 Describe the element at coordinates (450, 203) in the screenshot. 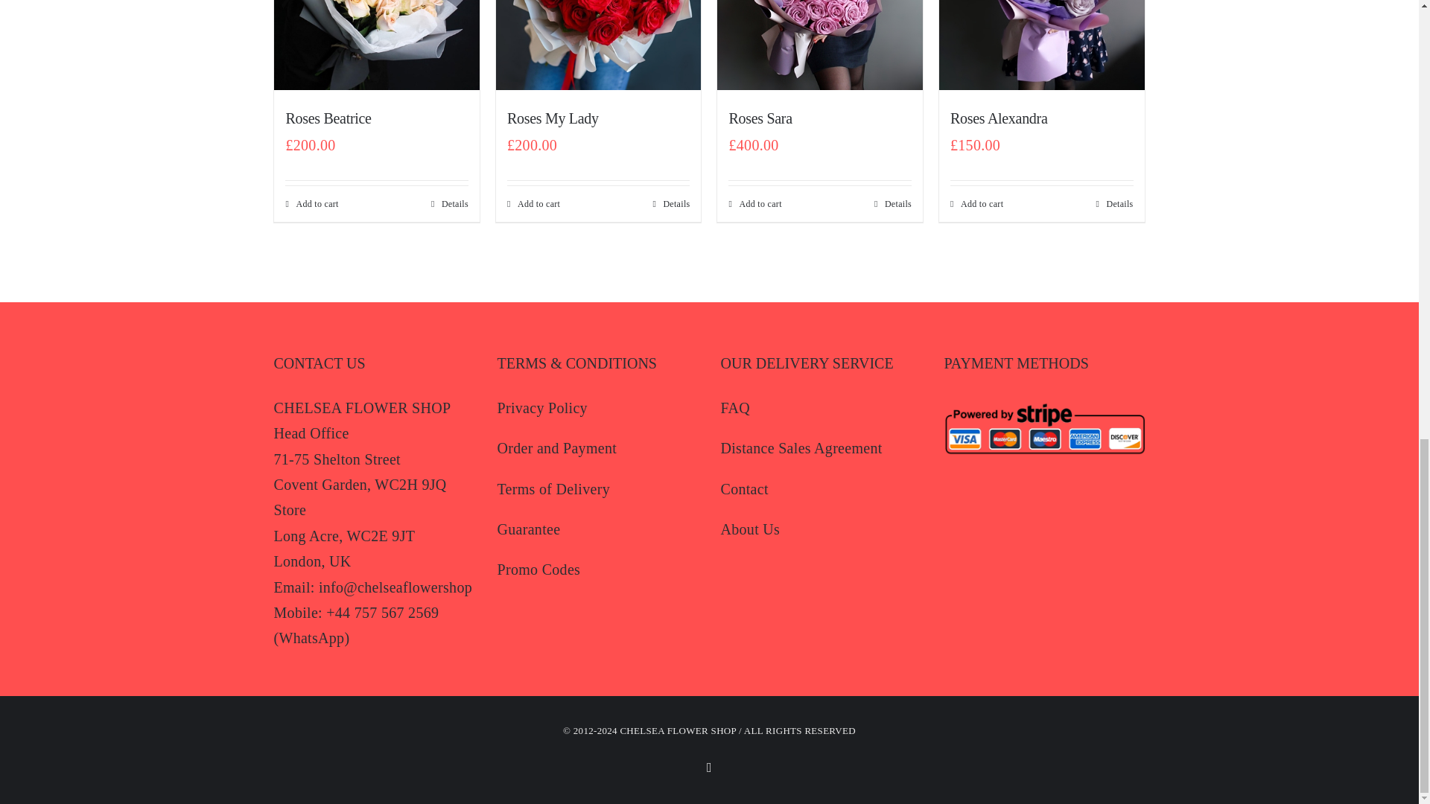

I see `Details` at that location.